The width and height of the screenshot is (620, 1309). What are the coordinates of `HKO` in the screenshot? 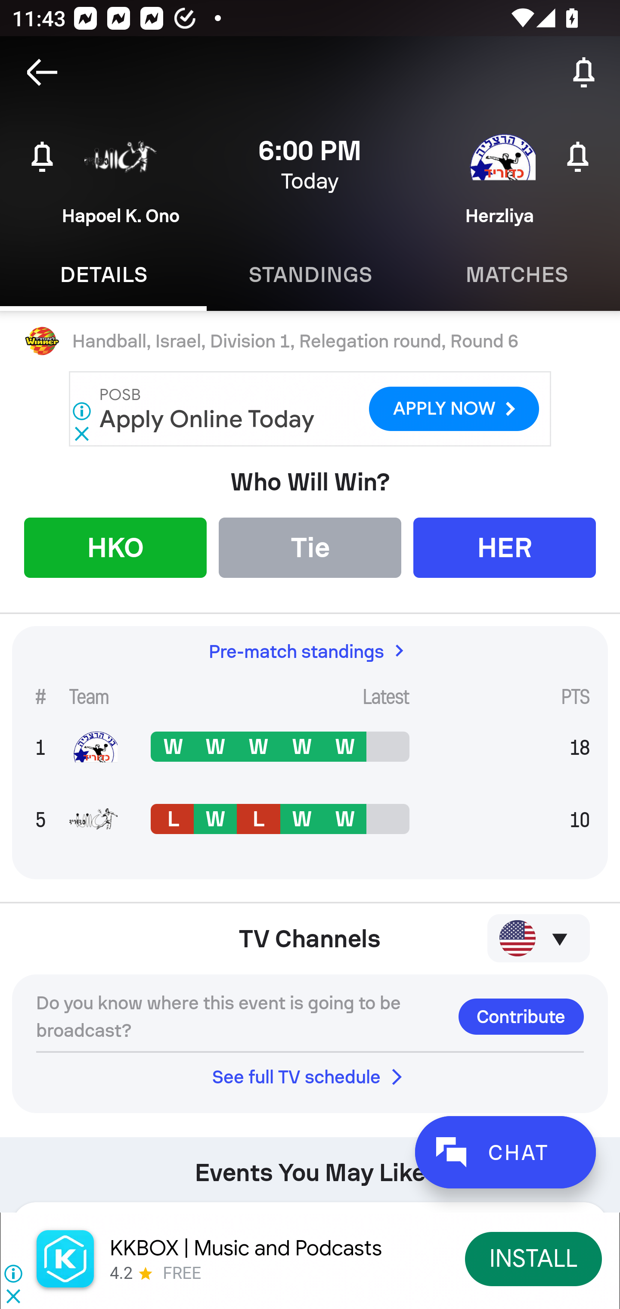 It's located at (115, 547).